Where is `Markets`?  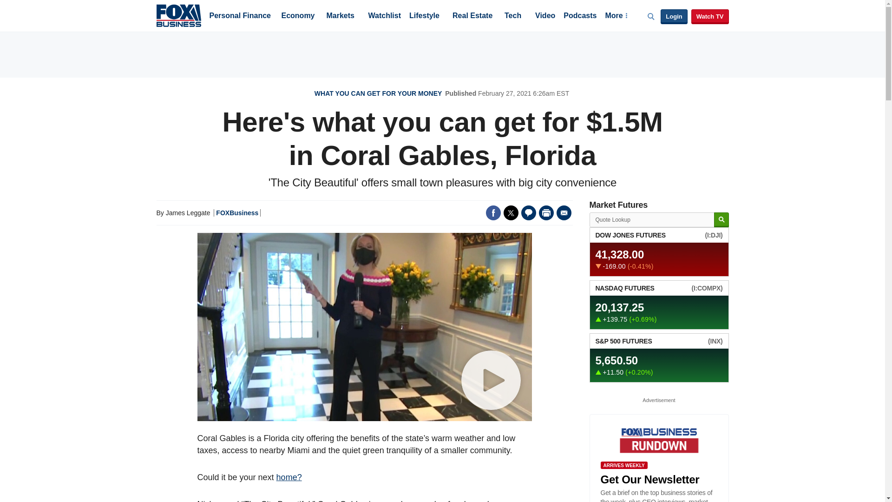 Markets is located at coordinates (340, 16).